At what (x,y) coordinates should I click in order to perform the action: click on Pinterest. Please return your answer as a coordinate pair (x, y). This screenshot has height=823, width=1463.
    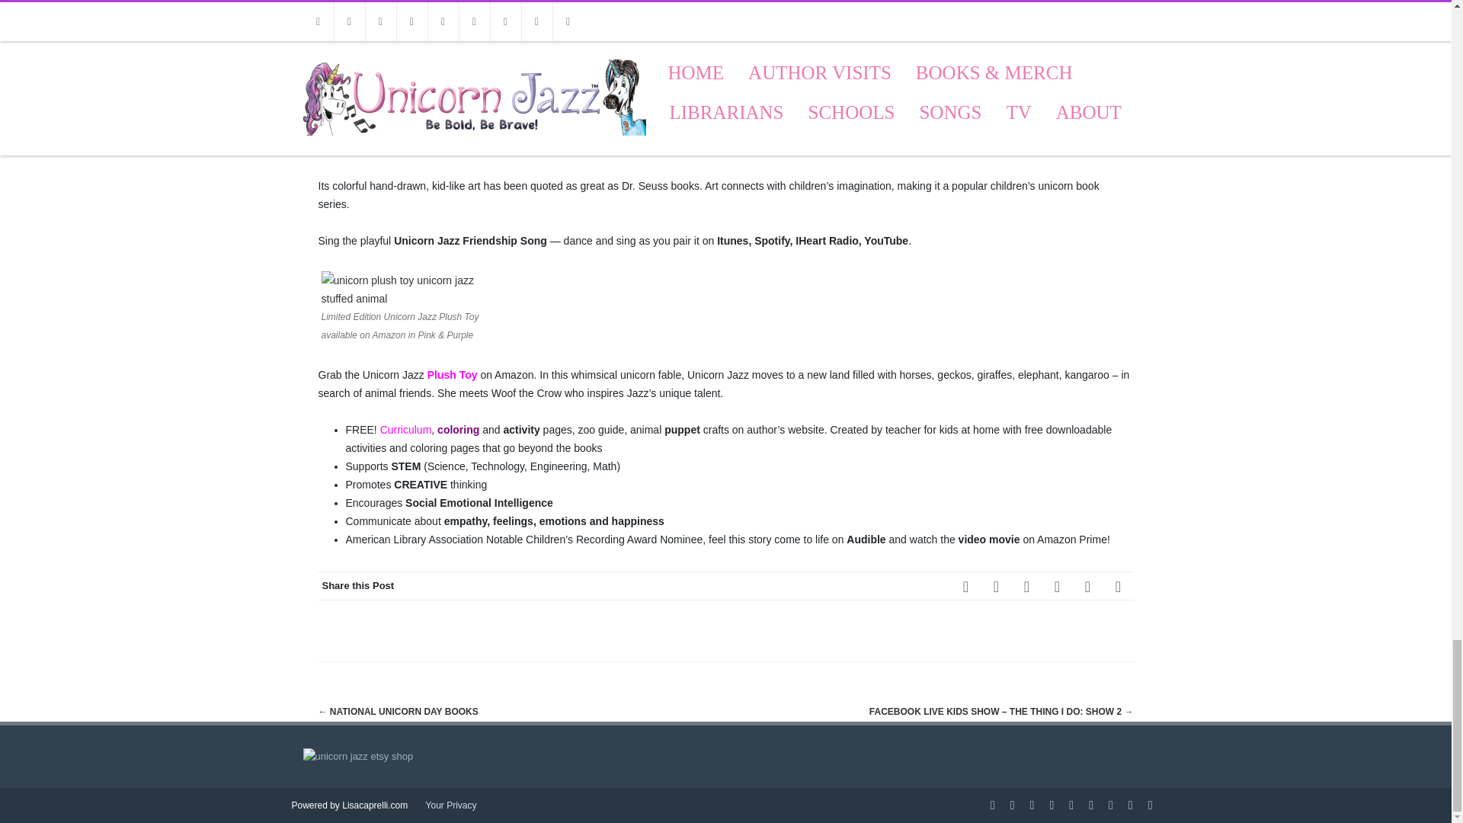
    Looking at the image, I should click on (1027, 586).